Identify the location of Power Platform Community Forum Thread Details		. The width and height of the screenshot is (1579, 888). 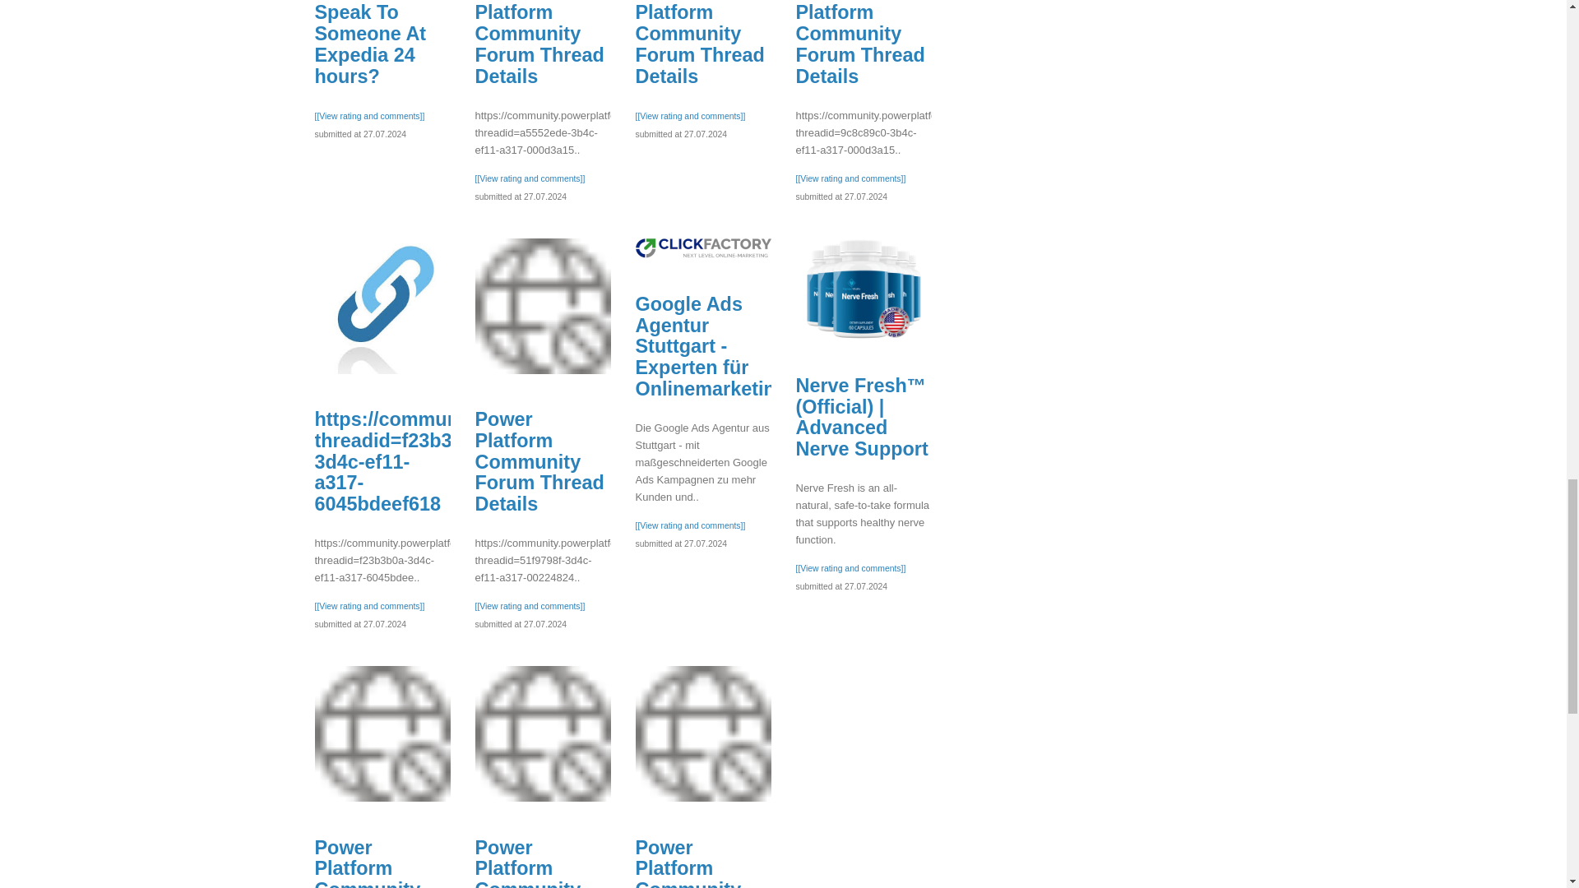
(382, 733).